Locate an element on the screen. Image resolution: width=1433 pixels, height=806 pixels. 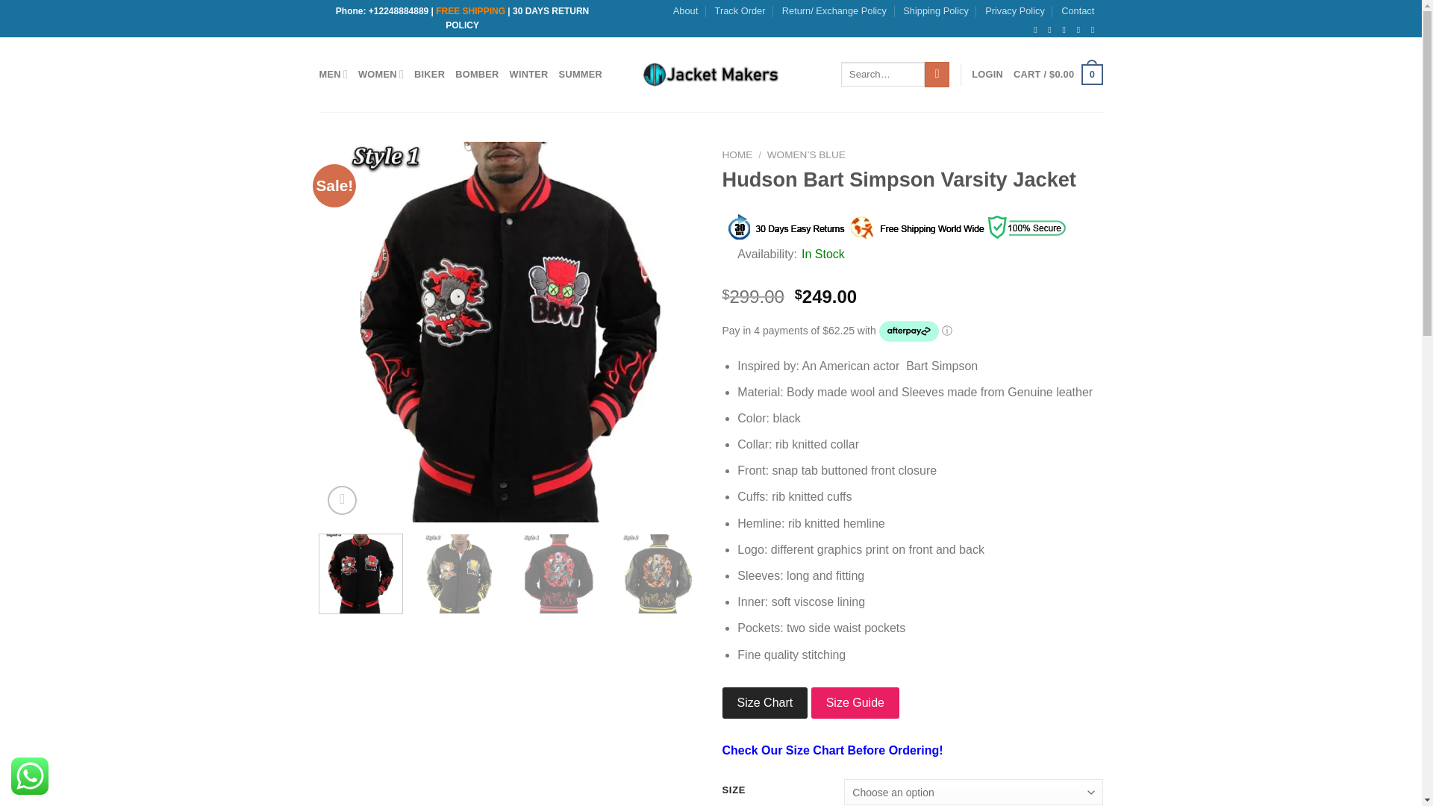
Privacy Policy is located at coordinates (1015, 11).